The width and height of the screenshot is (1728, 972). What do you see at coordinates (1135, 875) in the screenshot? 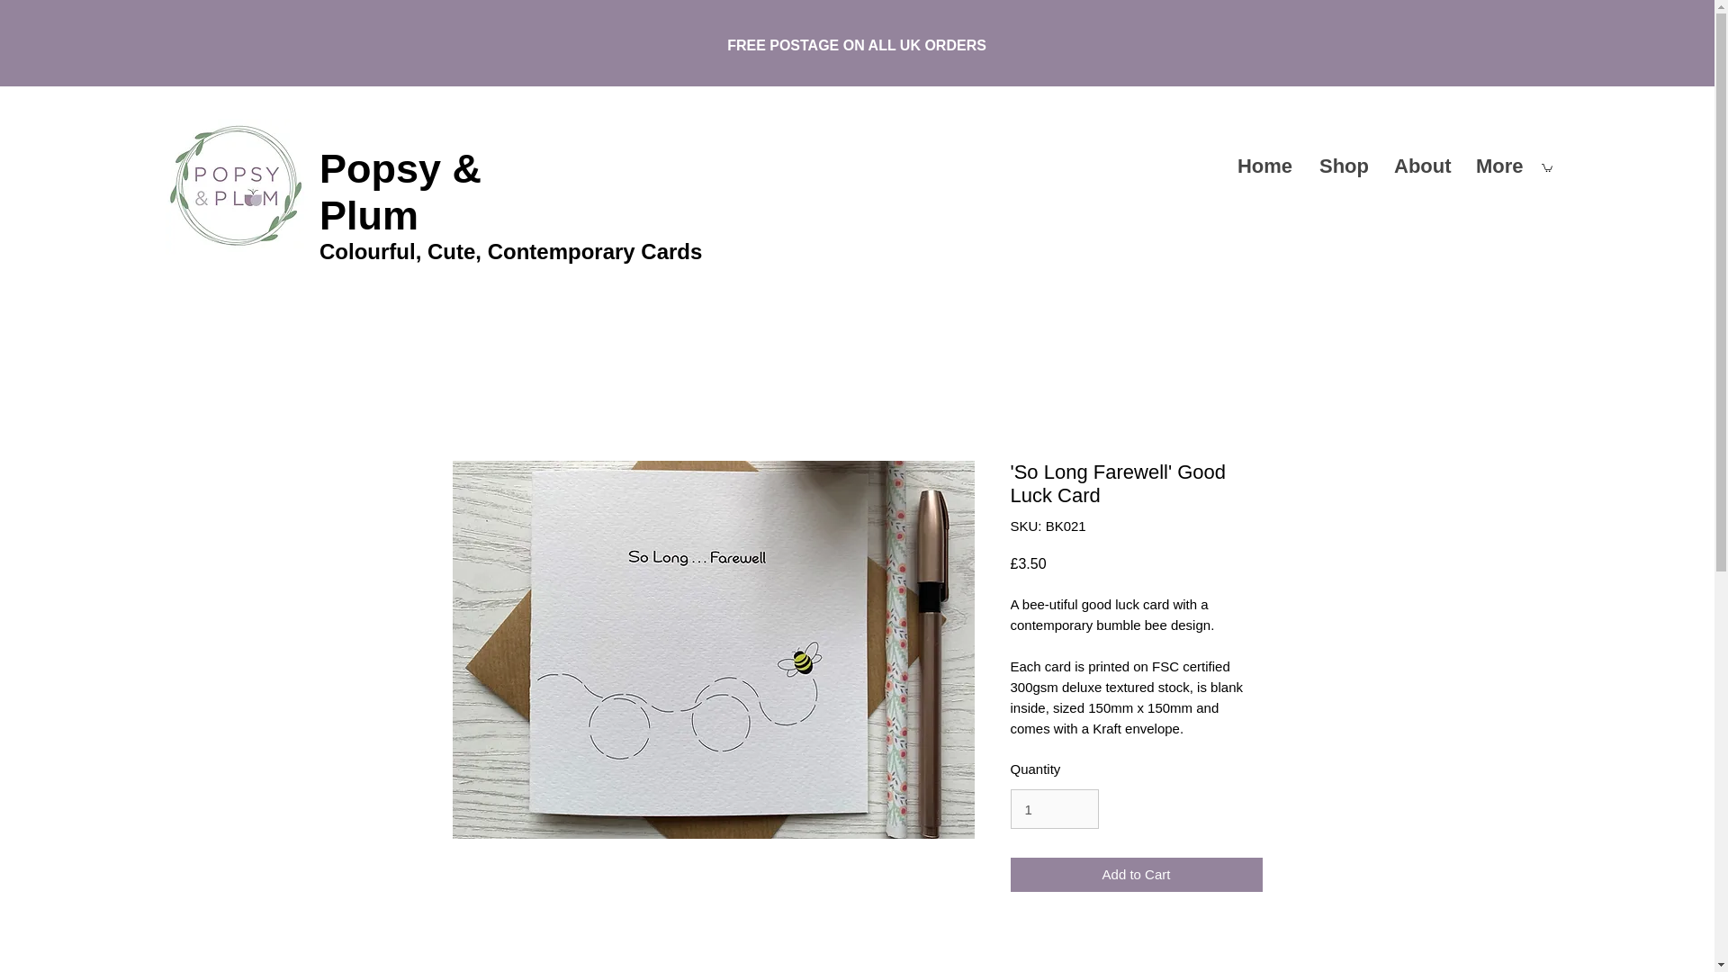
I see `Add to Cart` at bounding box center [1135, 875].